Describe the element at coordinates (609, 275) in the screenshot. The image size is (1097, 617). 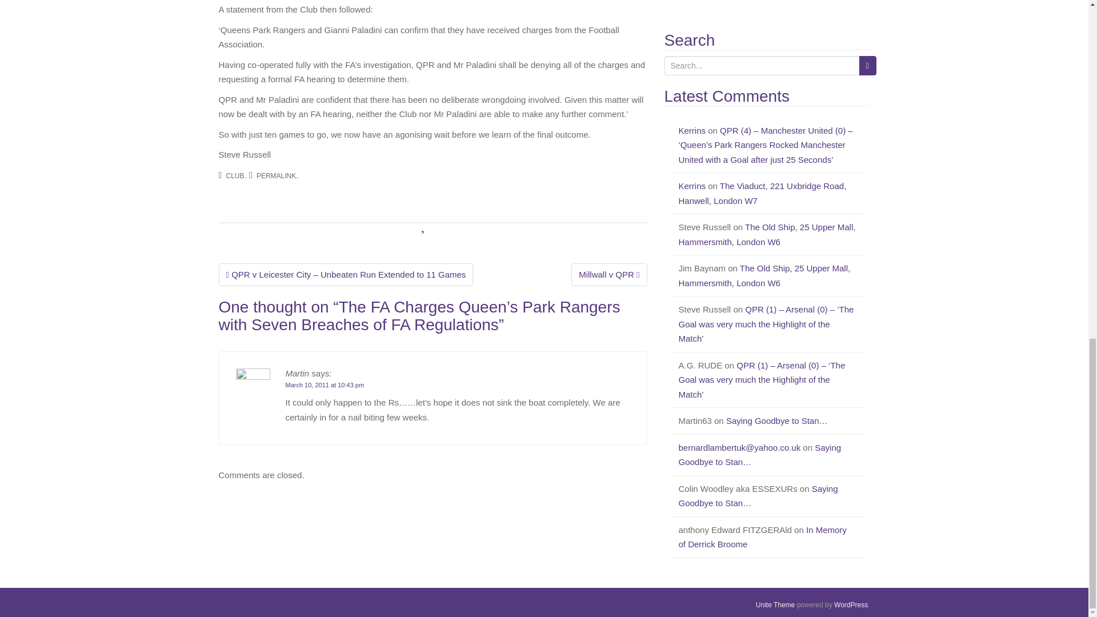
I see `Millwall v QPR` at that location.